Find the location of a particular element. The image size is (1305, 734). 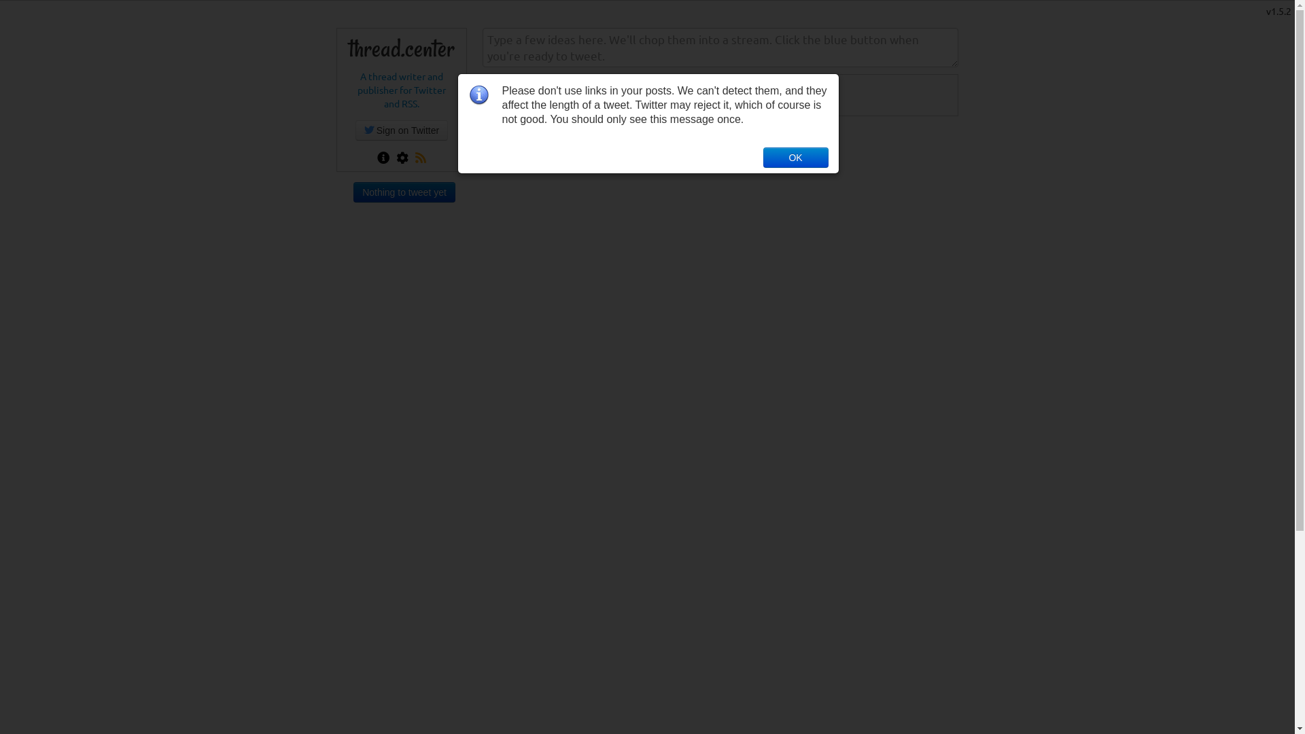

Nothing to tweet yet is located at coordinates (404, 192).